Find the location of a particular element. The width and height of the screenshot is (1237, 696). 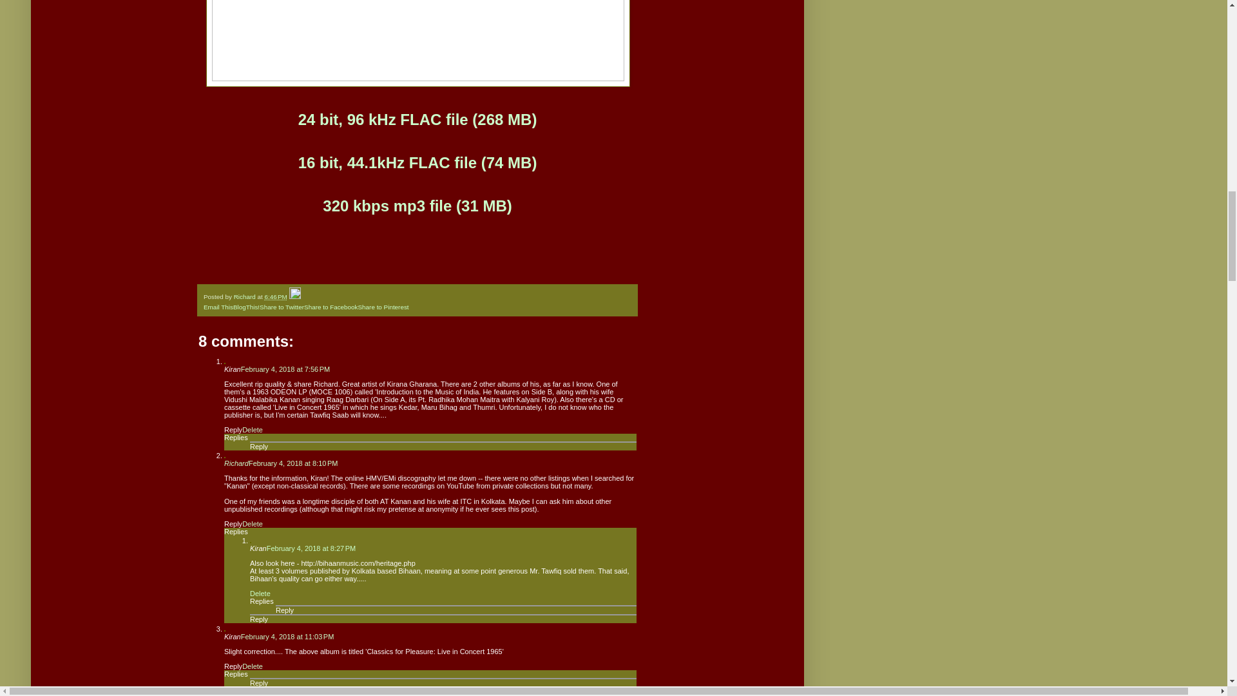

BlogThis! is located at coordinates (246, 307).